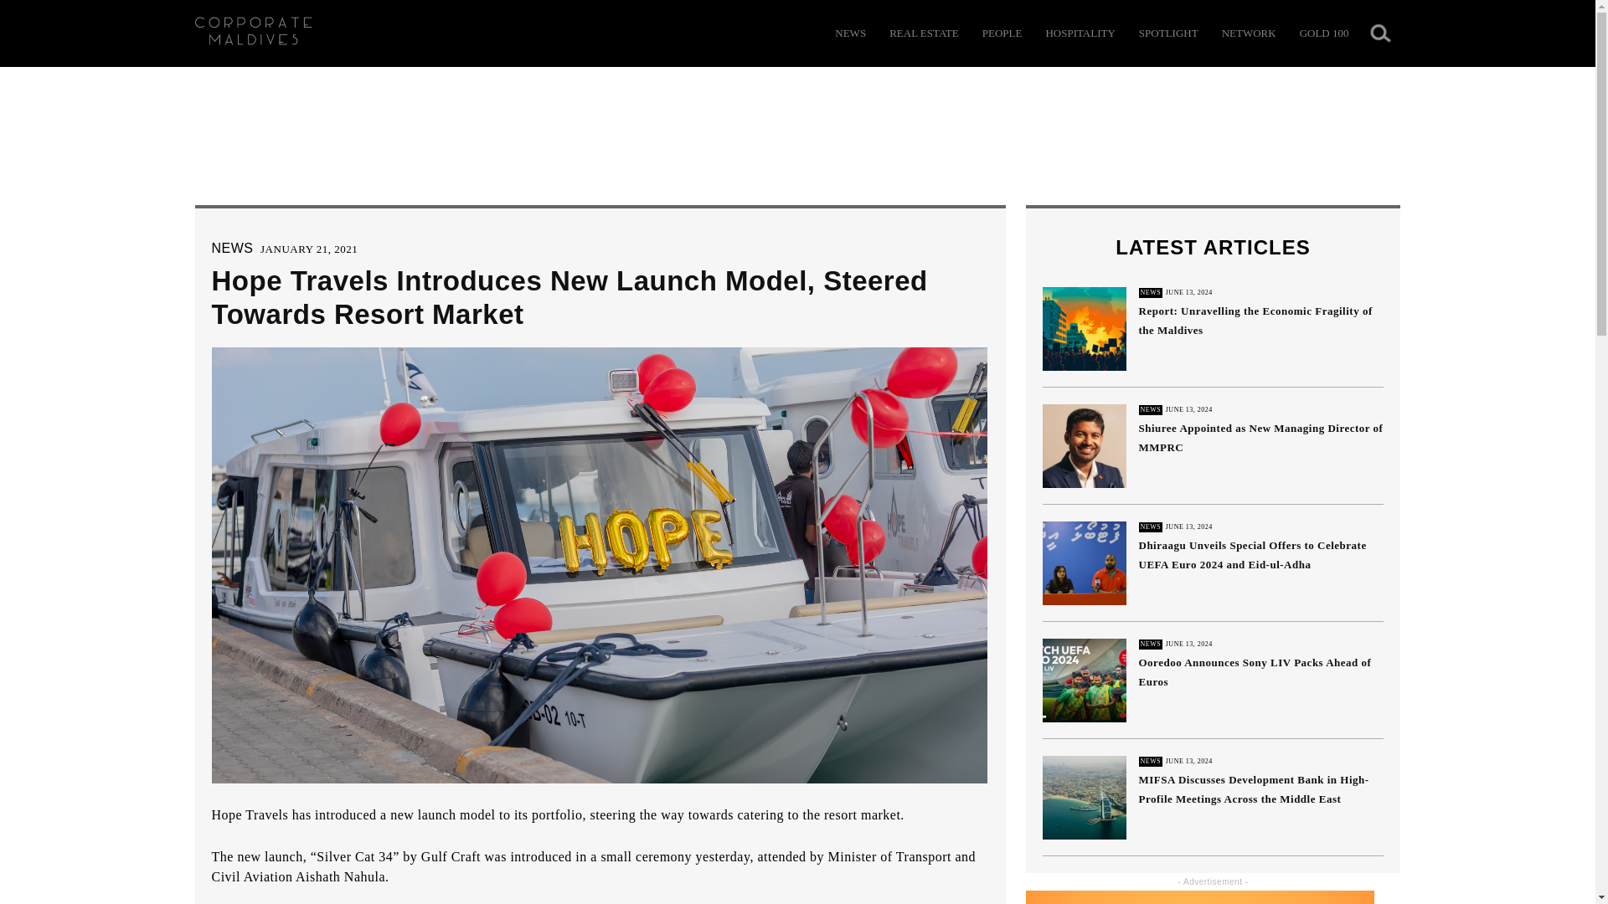  Describe the element at coordinates (1002, 33) in the screenshot. I see `PEOPLE` at that location.